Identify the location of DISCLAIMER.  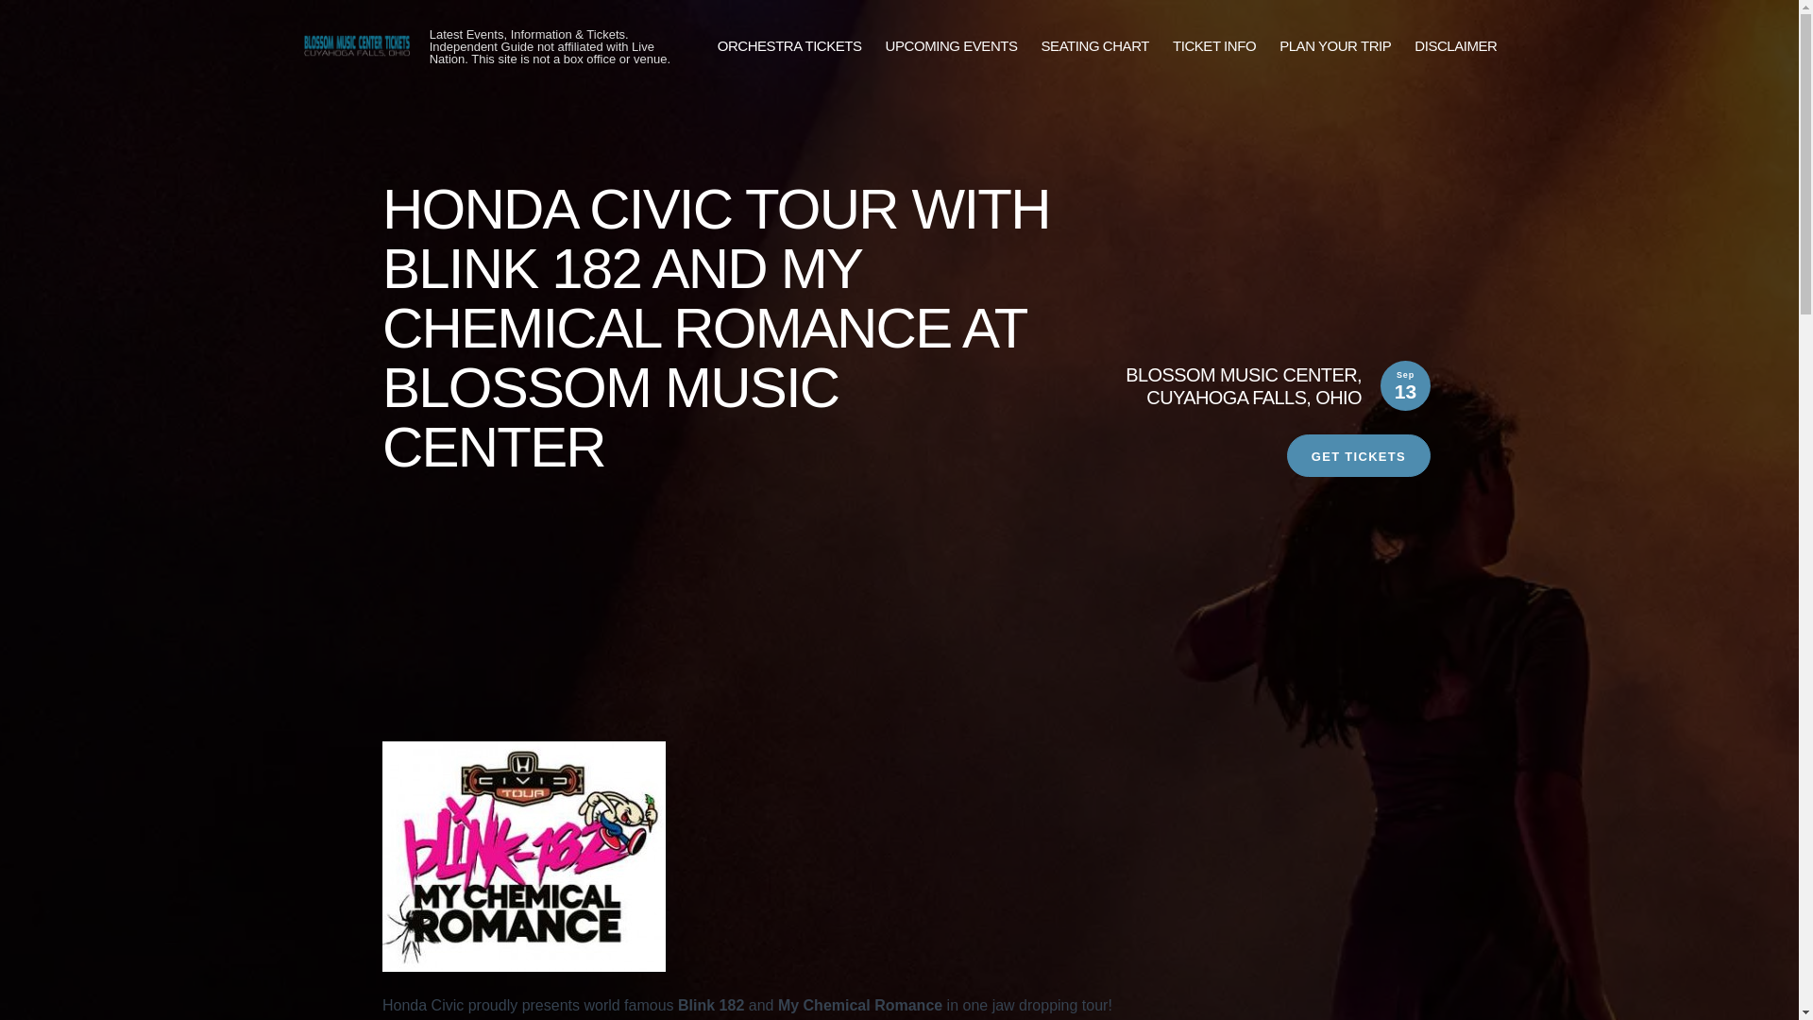
(1455, 45).